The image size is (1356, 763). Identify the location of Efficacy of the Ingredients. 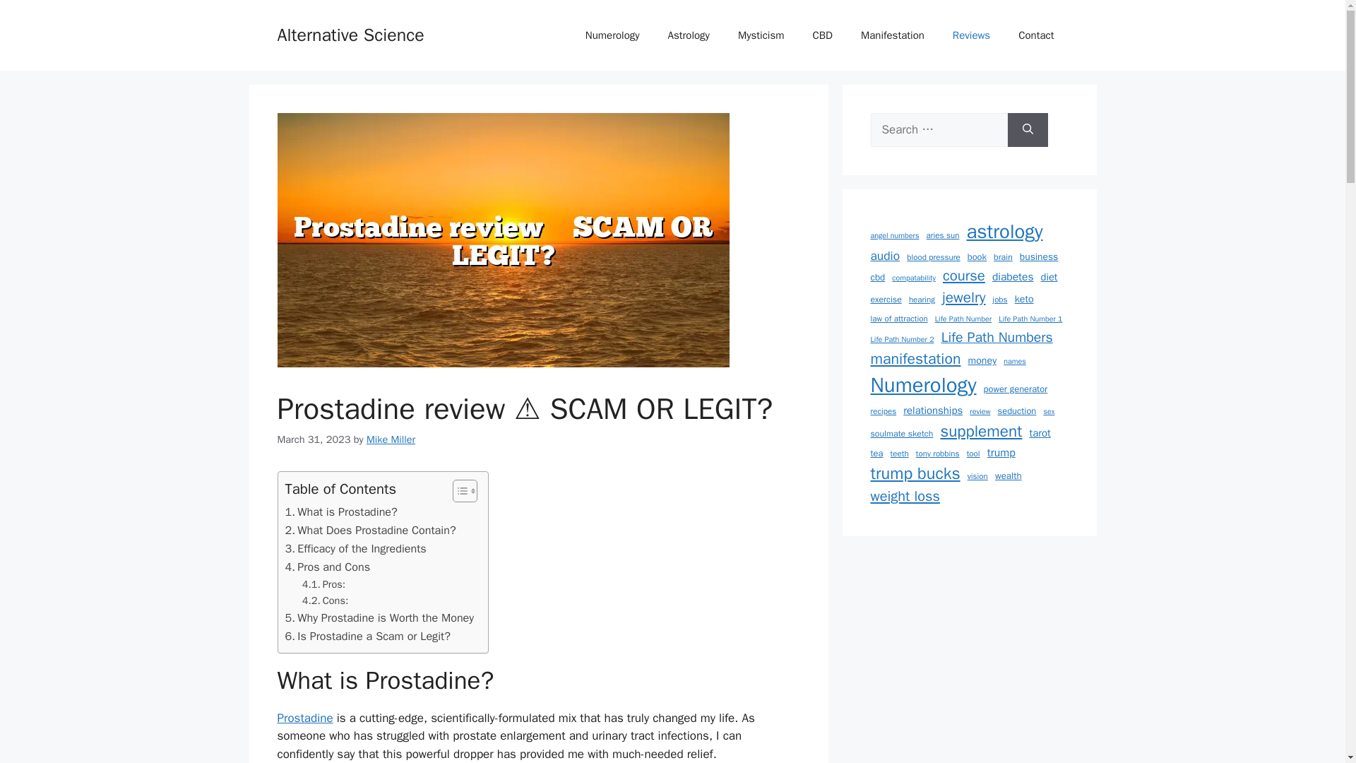
(356, 548).